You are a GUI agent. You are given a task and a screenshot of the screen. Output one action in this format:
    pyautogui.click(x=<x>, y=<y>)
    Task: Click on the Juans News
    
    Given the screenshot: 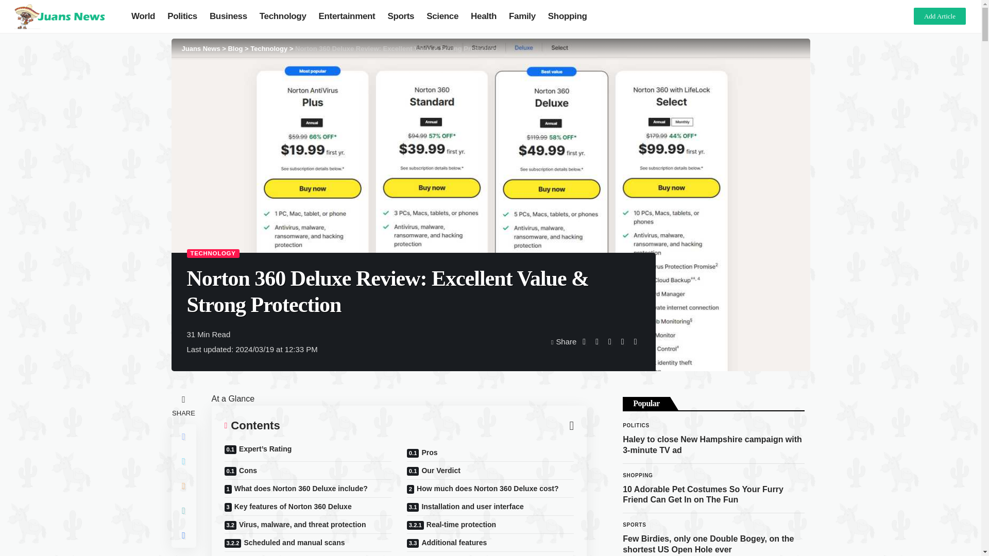 What is the action you would take?
    pyautogui.click(x=200, y=48)
    